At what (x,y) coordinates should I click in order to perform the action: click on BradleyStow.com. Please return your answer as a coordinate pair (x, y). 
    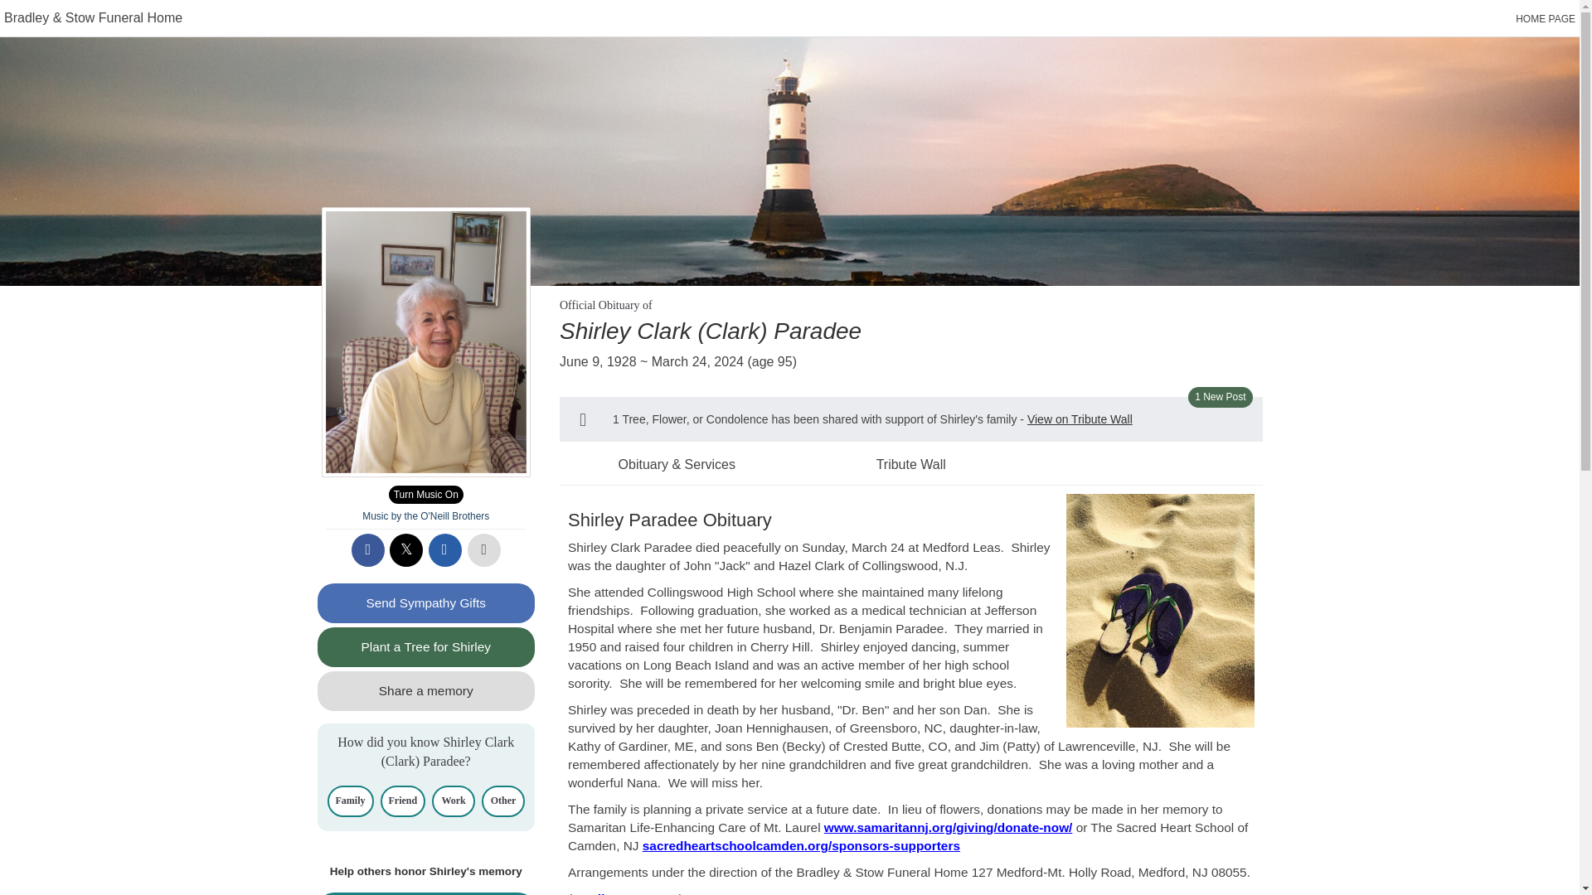
    Looking at the image, I should click on (625, 893).